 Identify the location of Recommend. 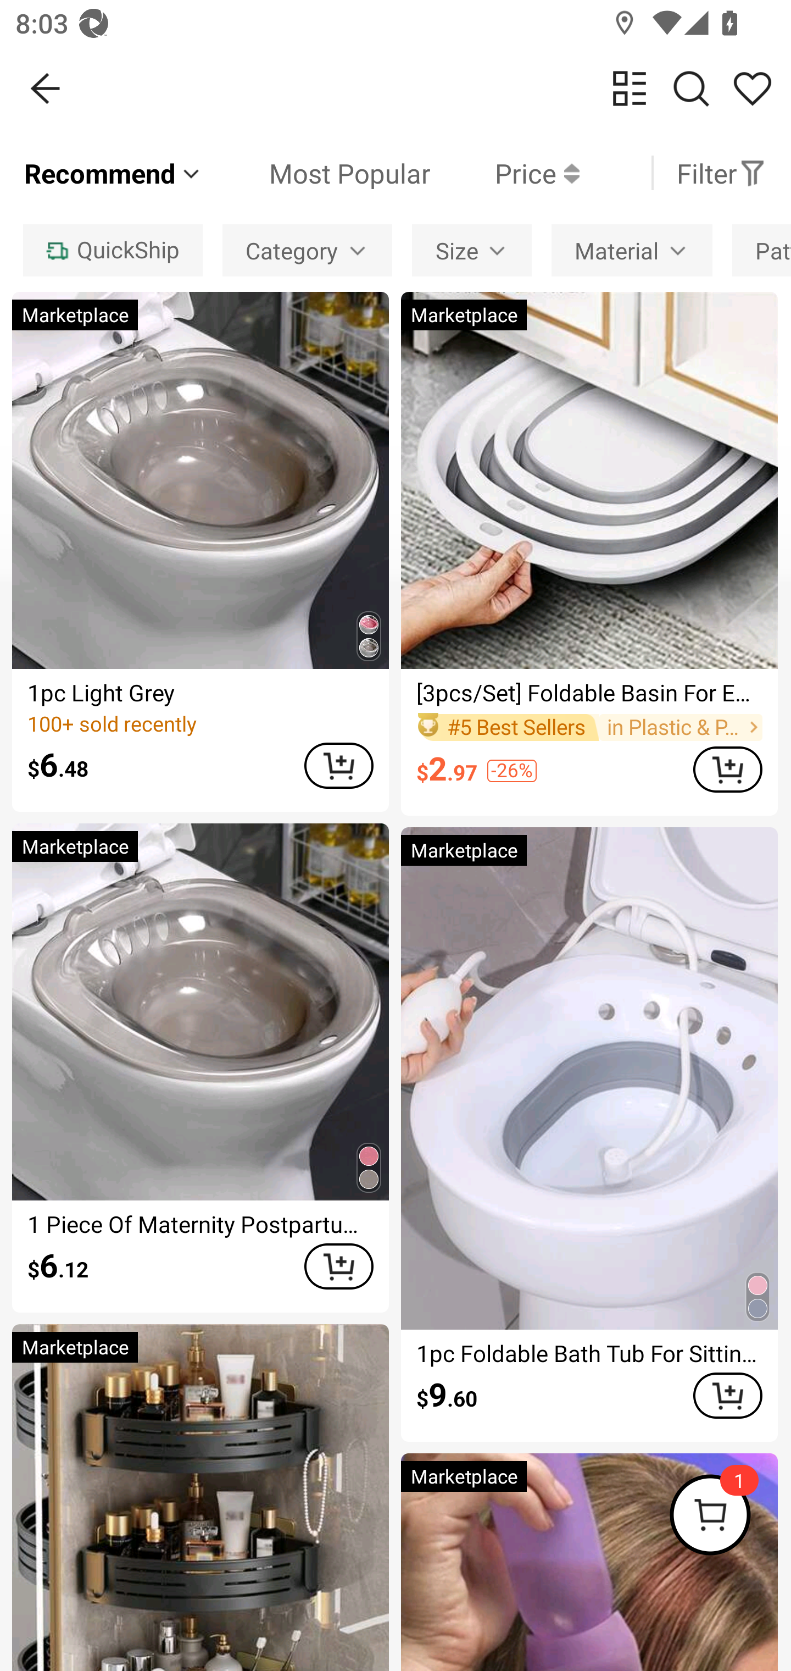
(113, 173).